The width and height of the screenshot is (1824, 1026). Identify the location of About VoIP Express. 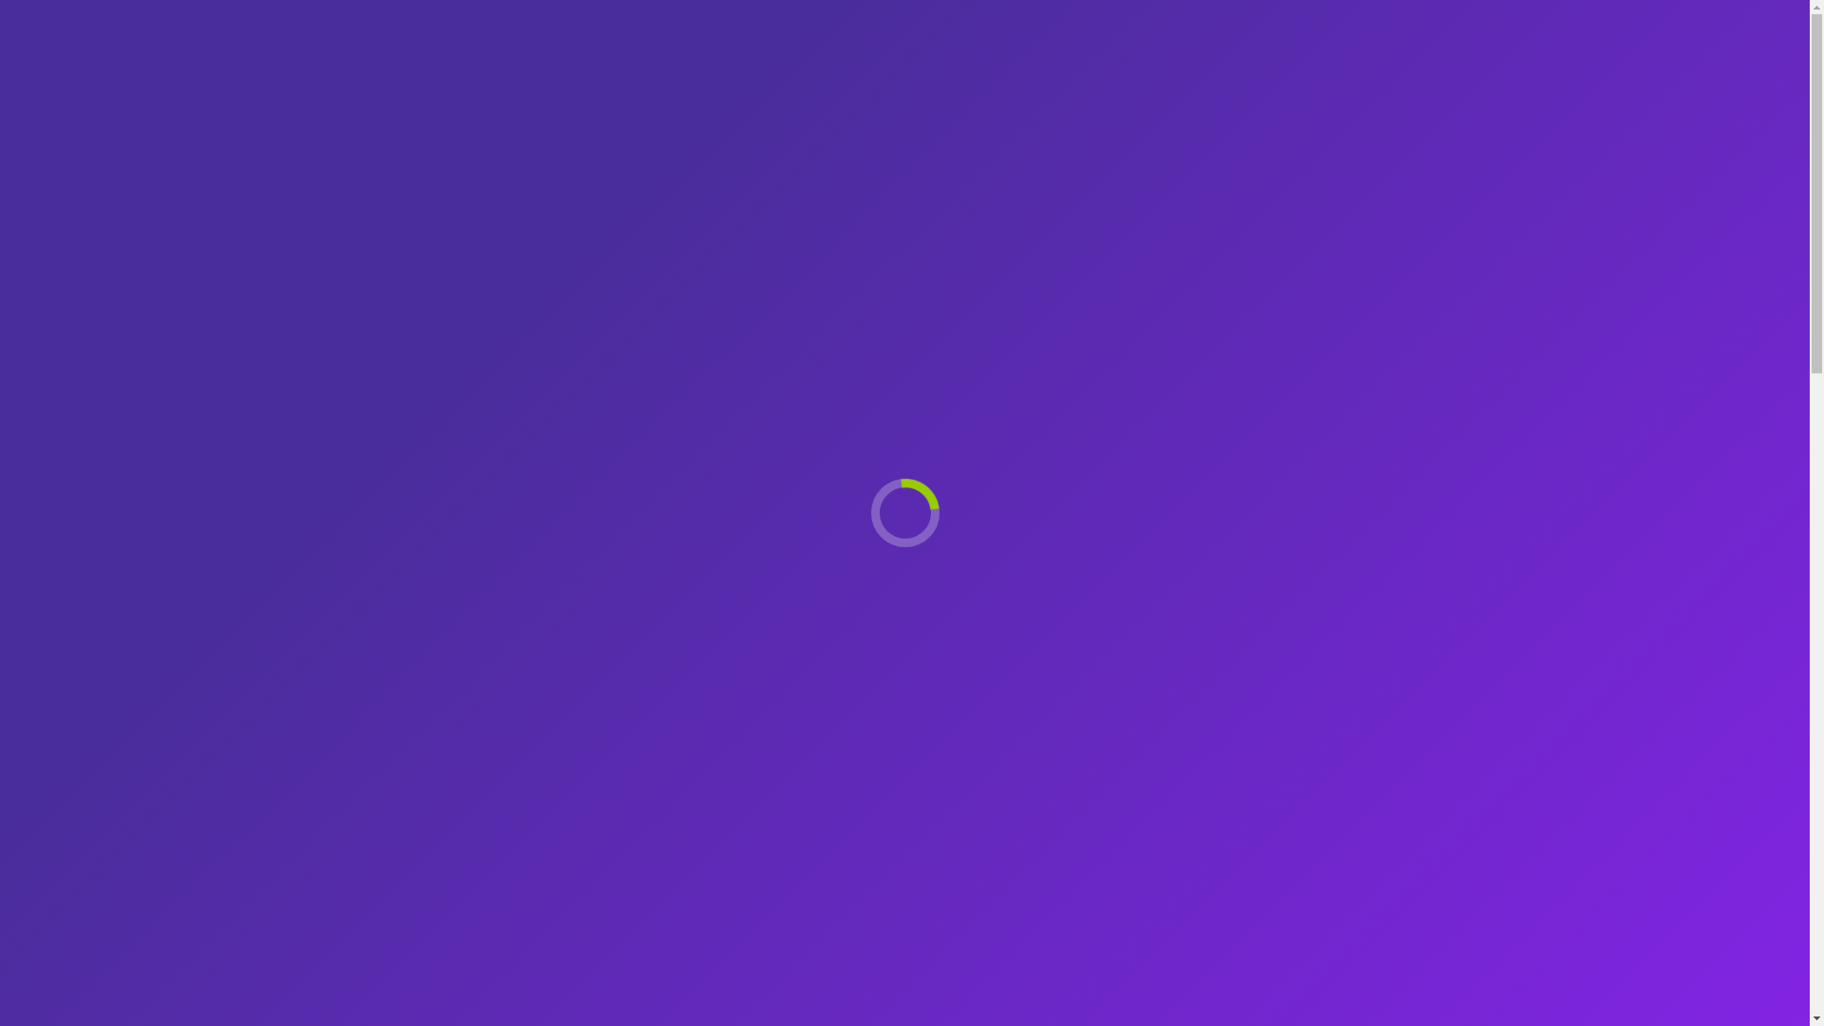
(1123, 65).